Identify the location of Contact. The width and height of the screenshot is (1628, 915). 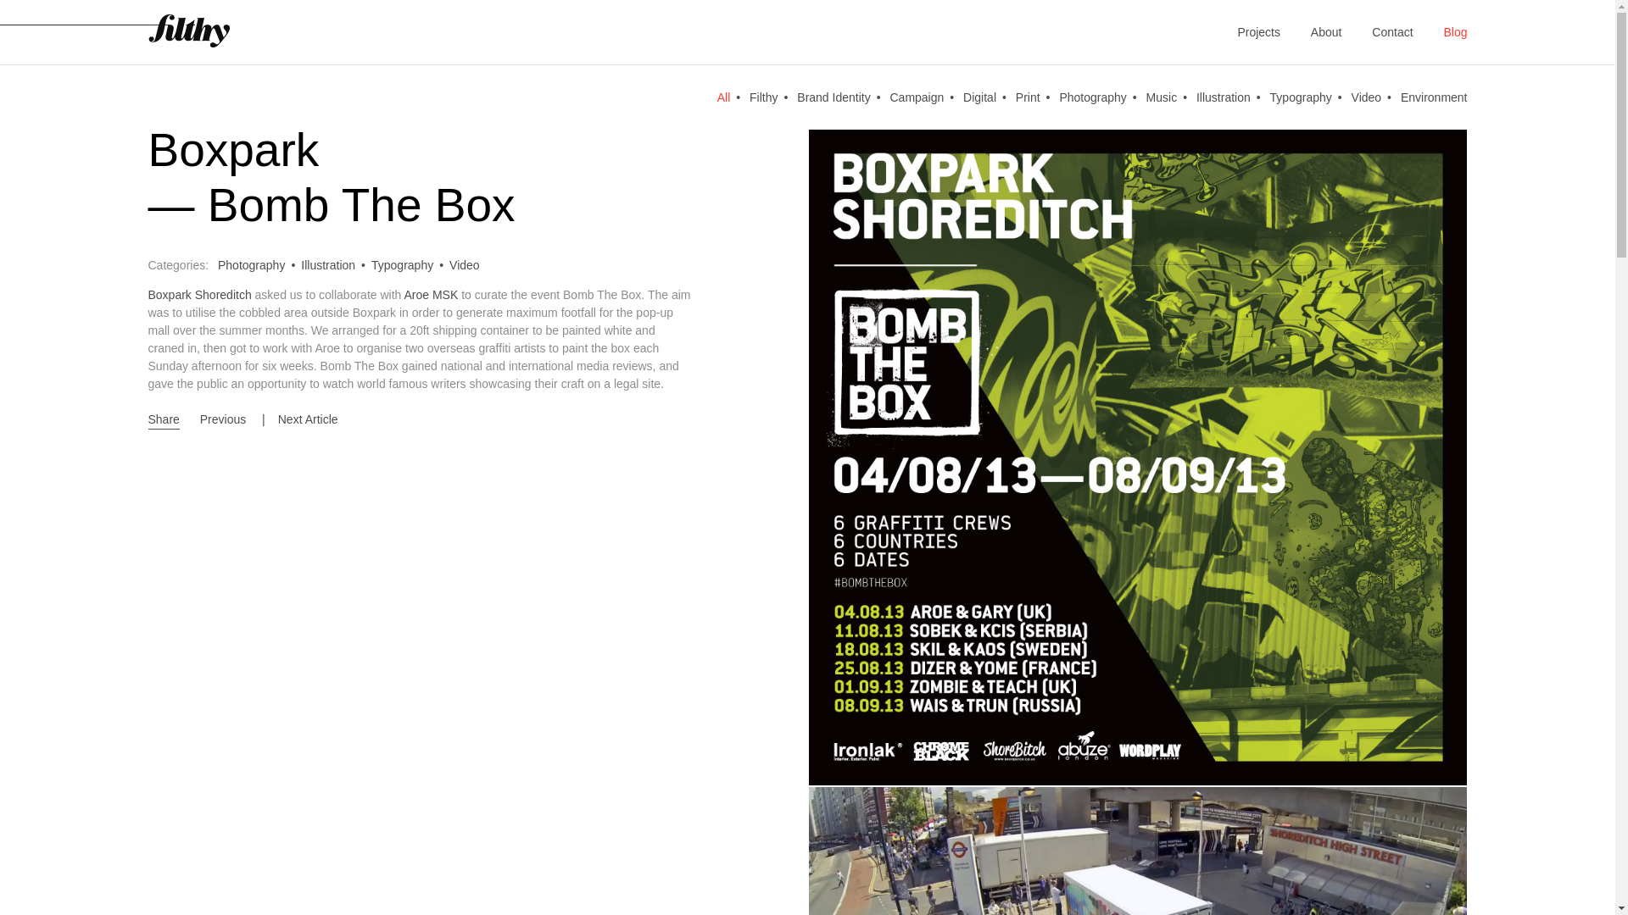
(1379, 32).